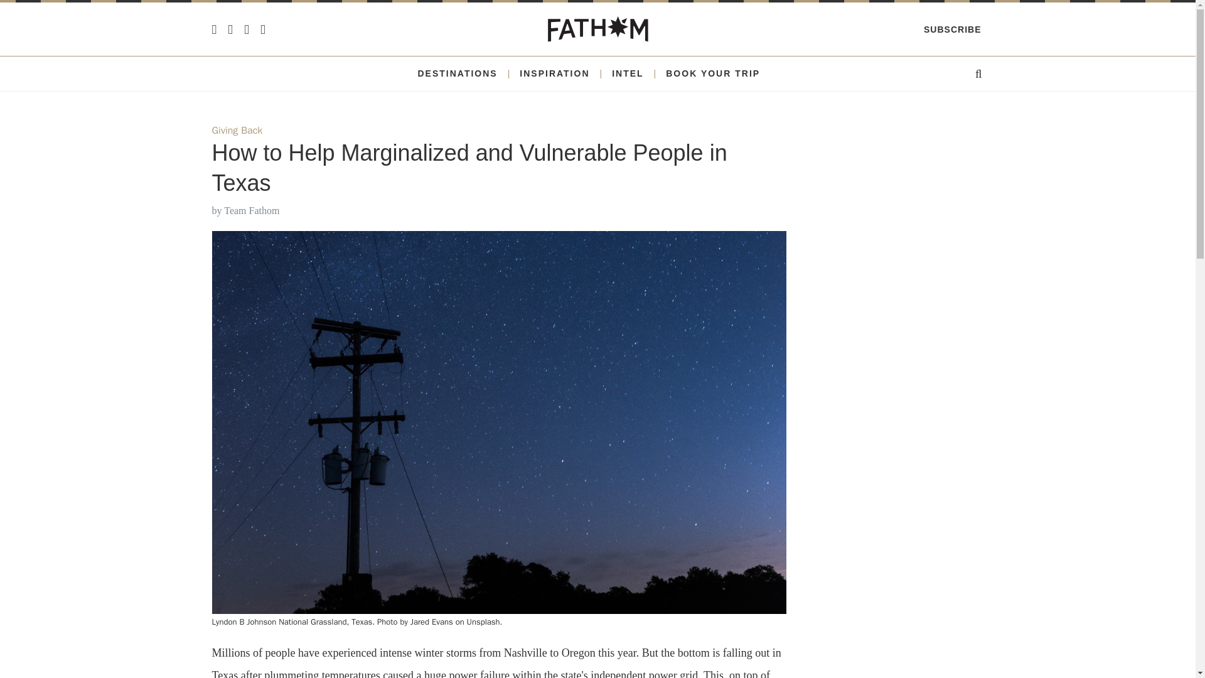  What do you see at coordinates (457, 73) in the screenshot?
I see `DESTINATIONS` at bounding box center [457, 73].